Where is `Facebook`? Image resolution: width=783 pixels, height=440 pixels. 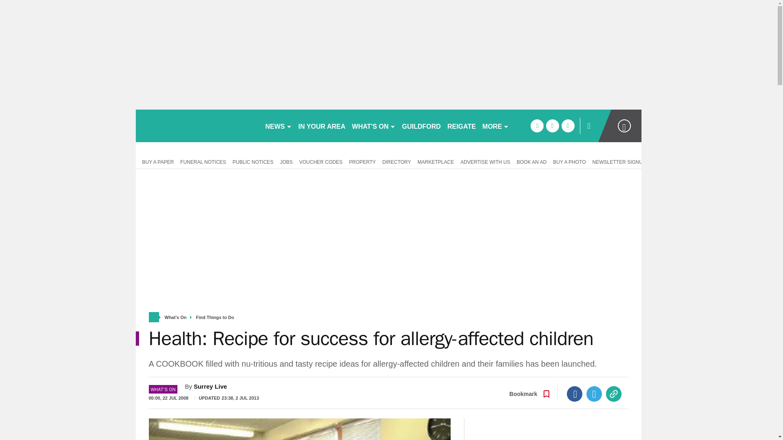 Facebook is located at coordinates (575, 394).